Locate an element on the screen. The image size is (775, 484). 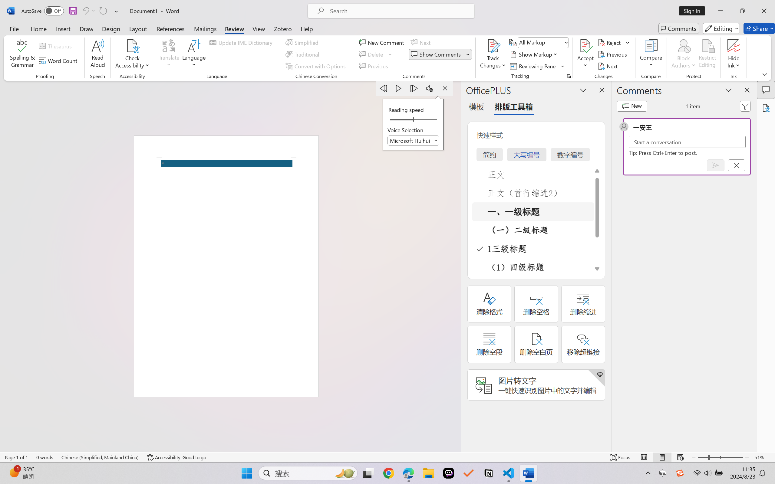
Translate is located at coordinates (169, 54).